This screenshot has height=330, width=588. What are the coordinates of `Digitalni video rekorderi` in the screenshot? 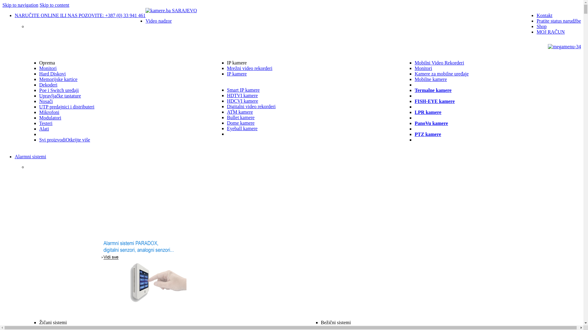 It's located at (251, 106).